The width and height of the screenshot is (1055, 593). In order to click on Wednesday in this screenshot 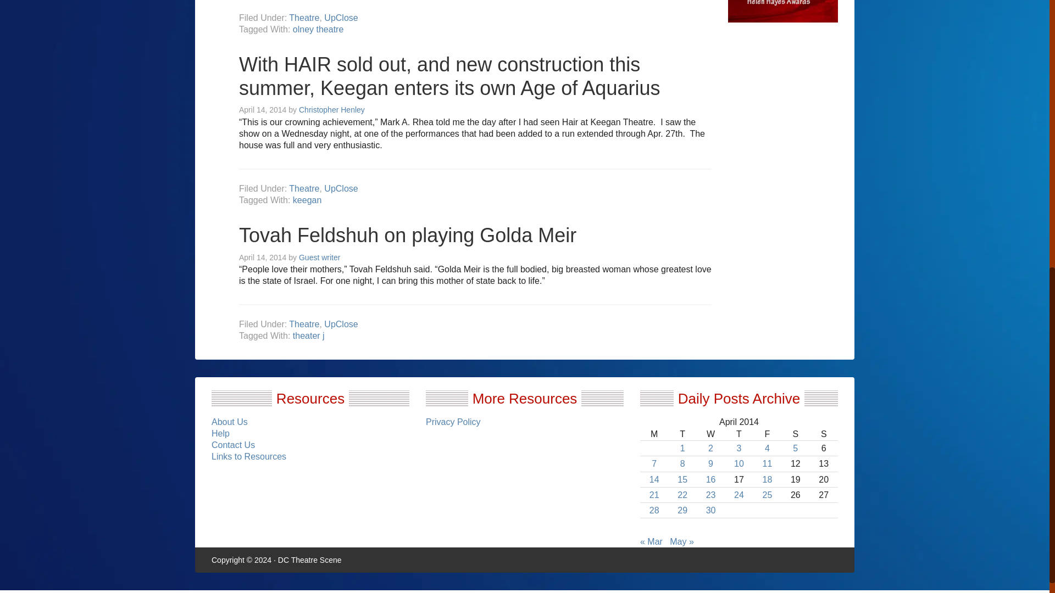, I will do `click(710, 434)`.